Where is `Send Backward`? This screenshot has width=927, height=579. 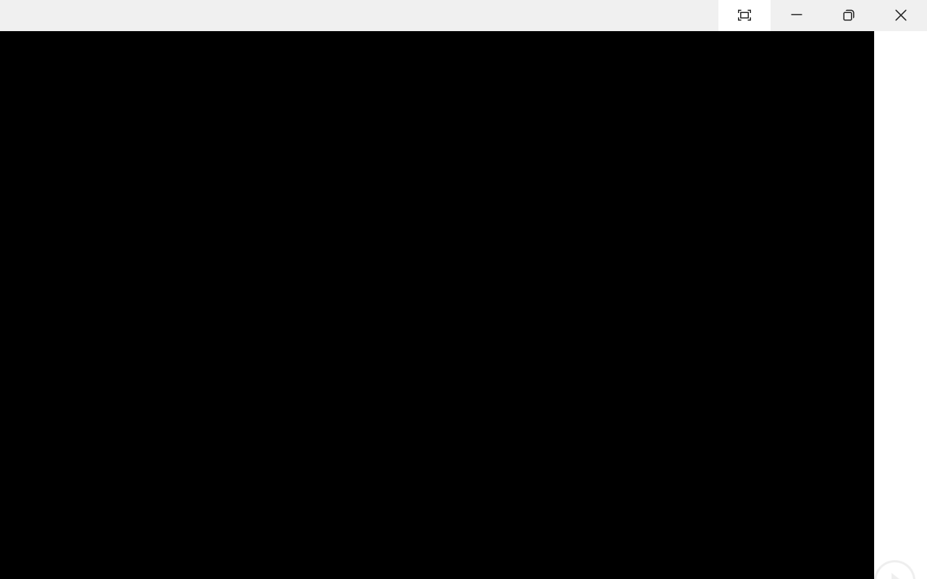
Send Backward is located at coordinates (115, 130).